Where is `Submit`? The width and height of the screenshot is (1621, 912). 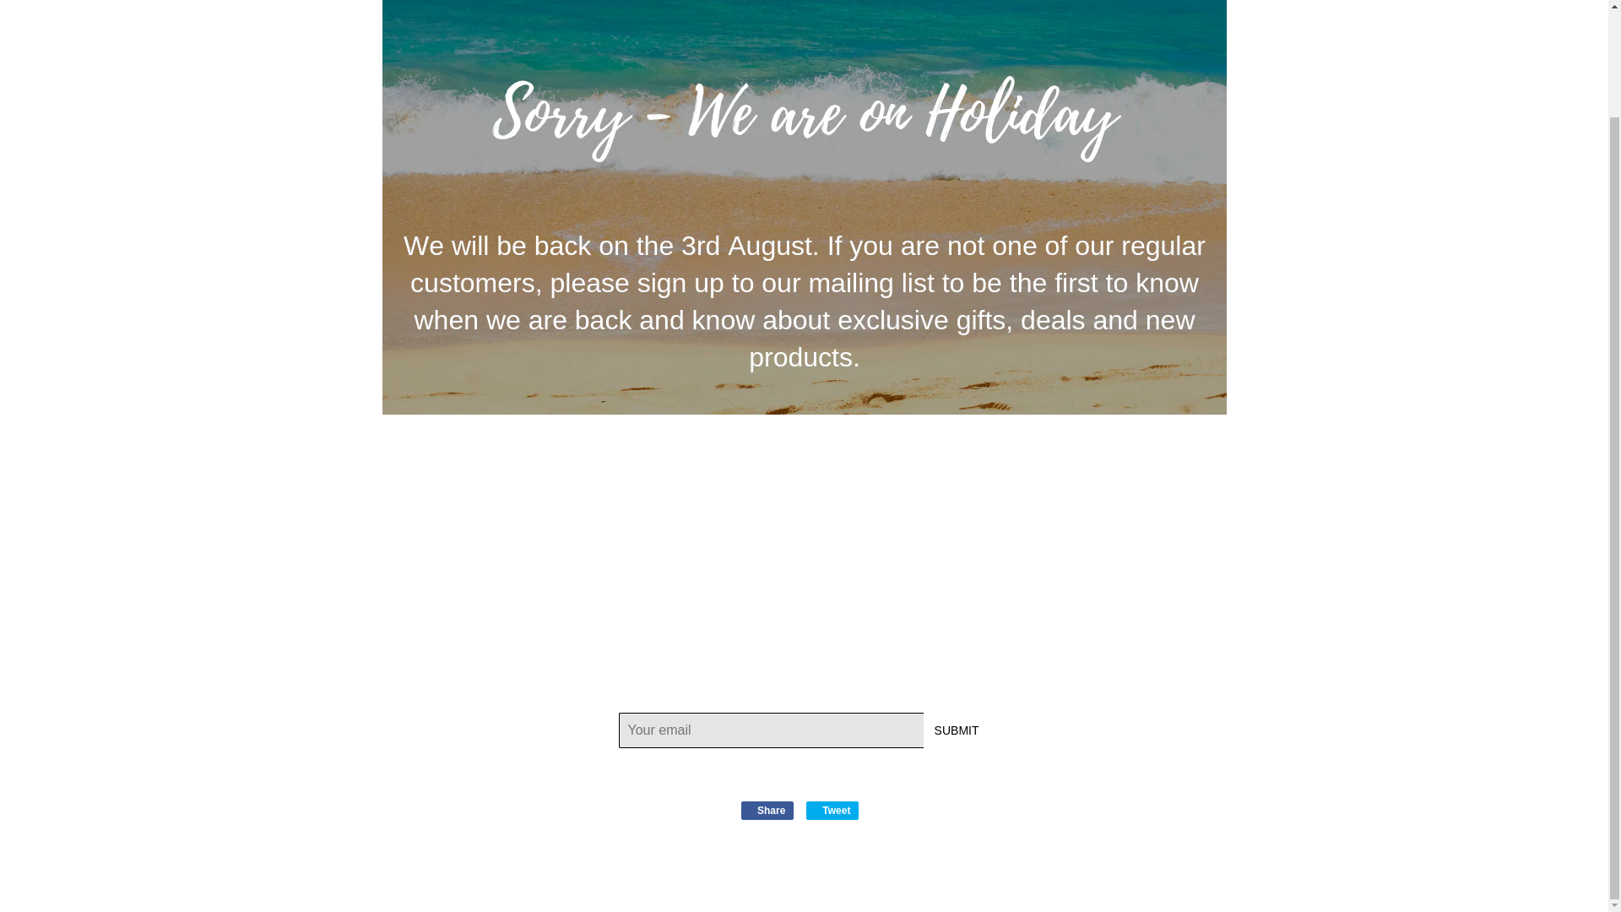 Submit is located at coordinates (957, 730).